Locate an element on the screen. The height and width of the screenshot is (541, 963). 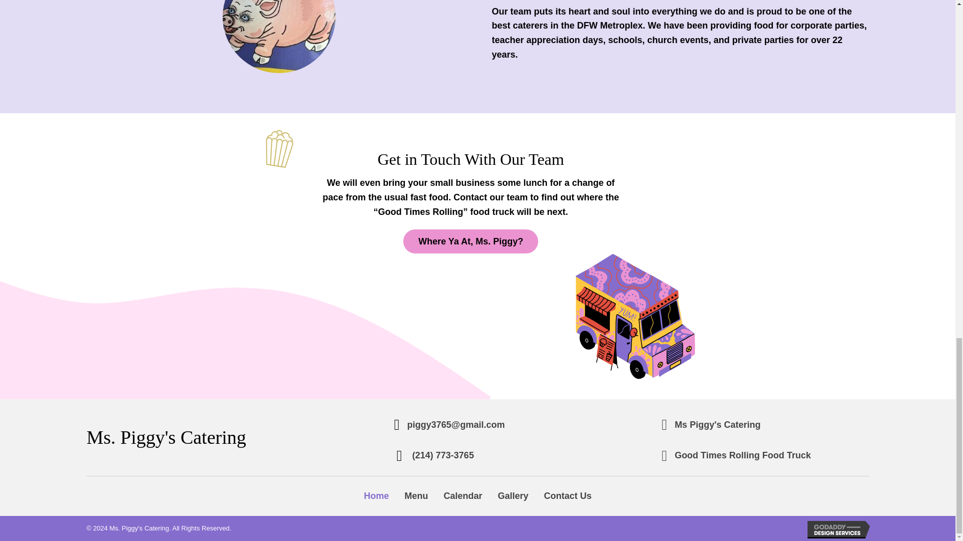
Untitled design - 2023-02-08T121504.551 is located at coordinates (635, 317).